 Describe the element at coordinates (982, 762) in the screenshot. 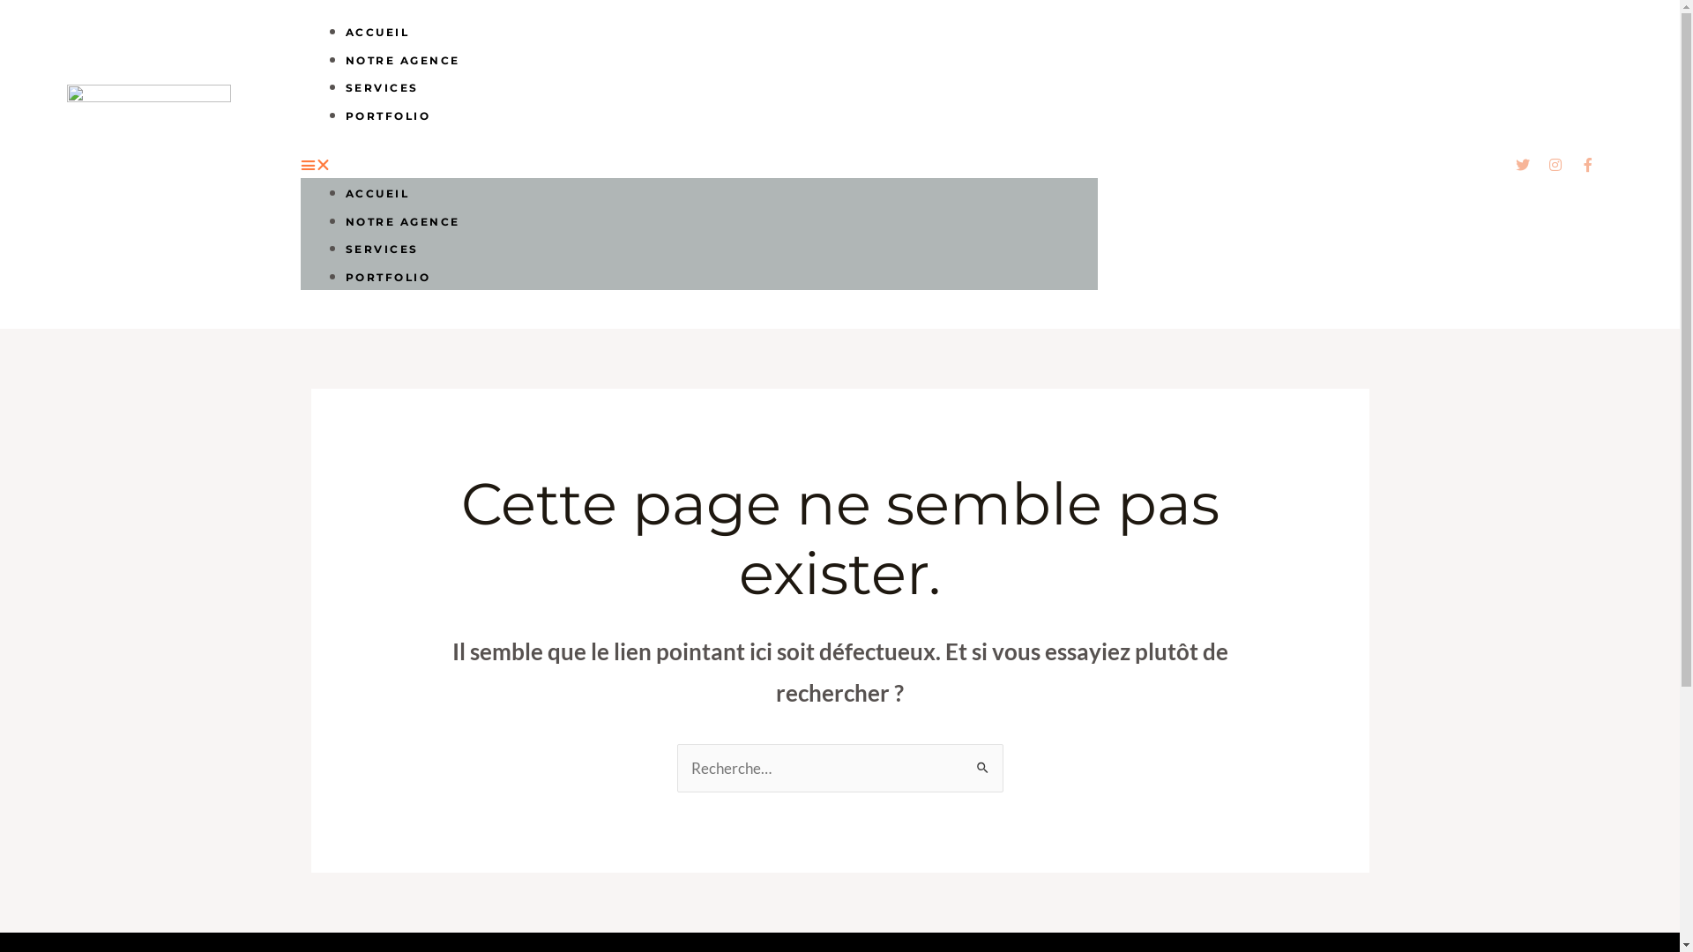

I see `Rechercher` at that location.